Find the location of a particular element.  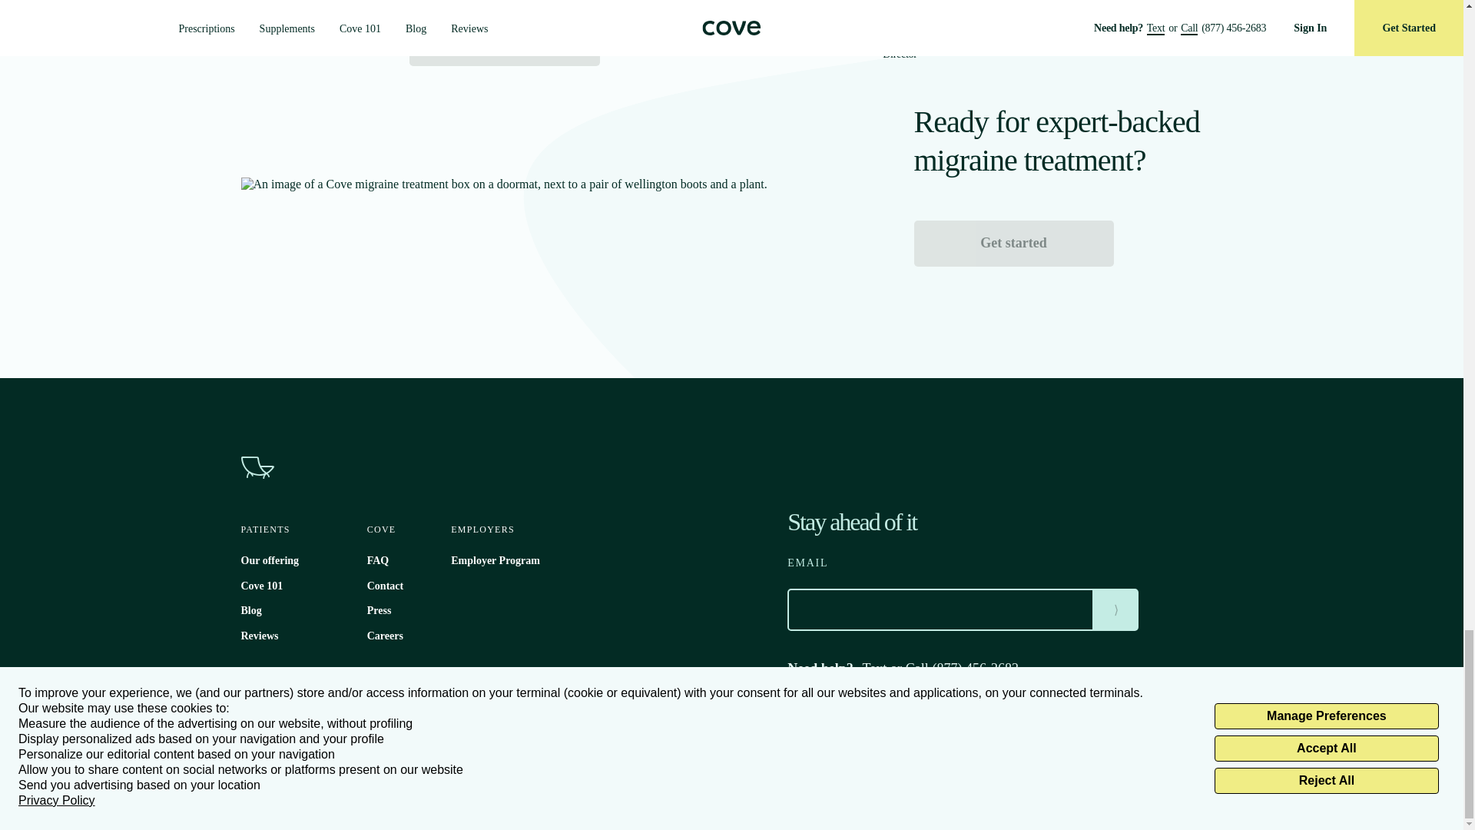

Get started is located at coordinates (503, 43).